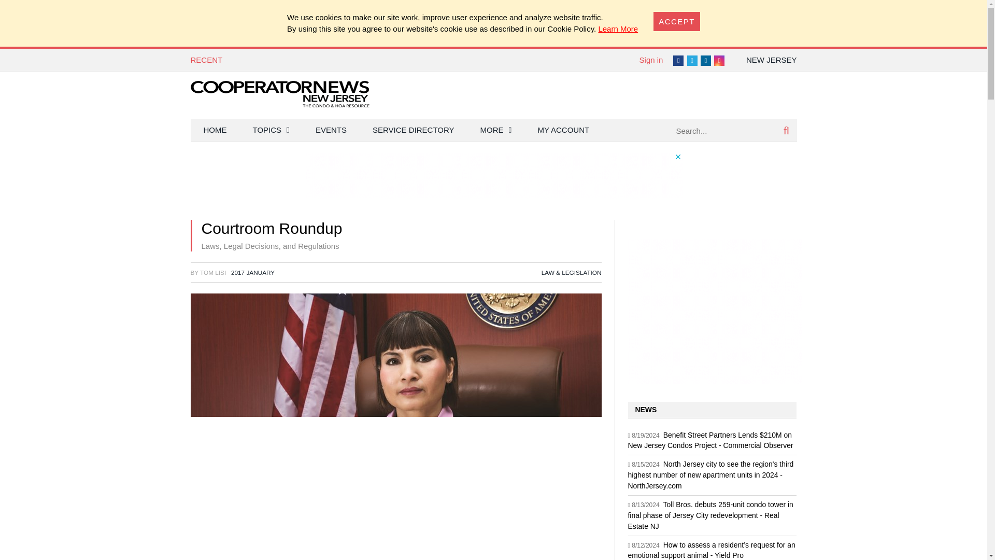  I want to click on Learn More, so click(618, 29).